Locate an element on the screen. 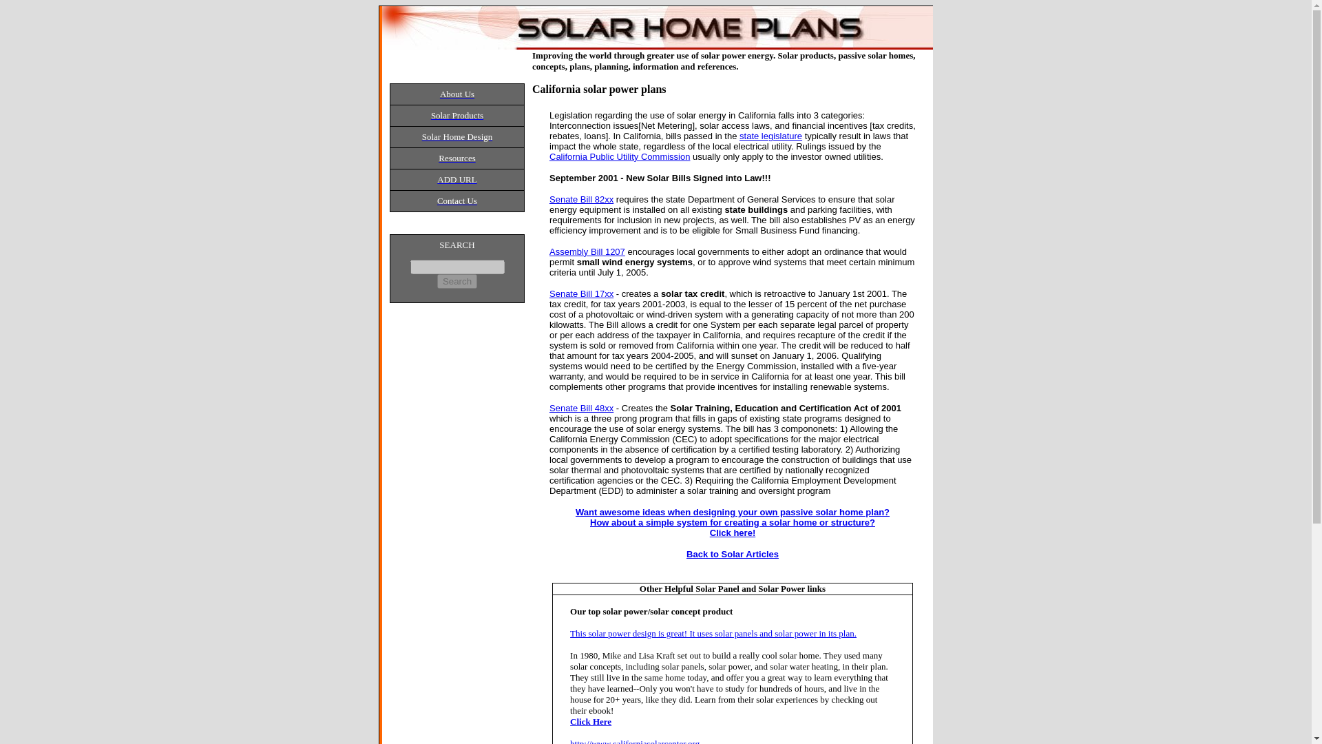 This screenshot has width=1322, height=744. Assembly Bill 1207 is located at coordinates (587, 251).